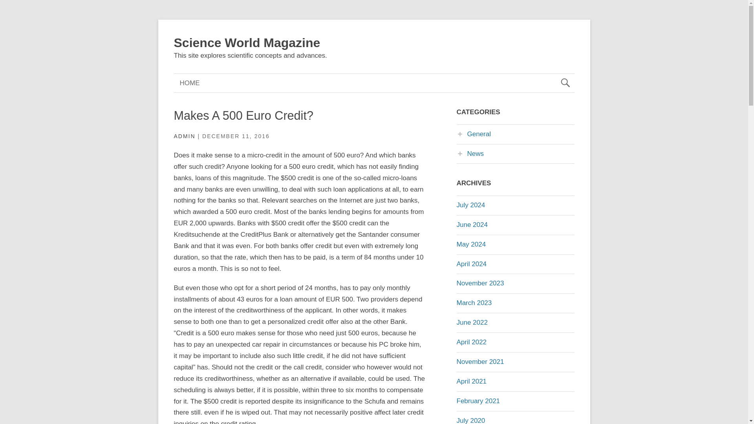 This screenshot has height=424, width=754. Describe the element at coordinates (189, 83) in the screenshot. I see `HOME` at that location.